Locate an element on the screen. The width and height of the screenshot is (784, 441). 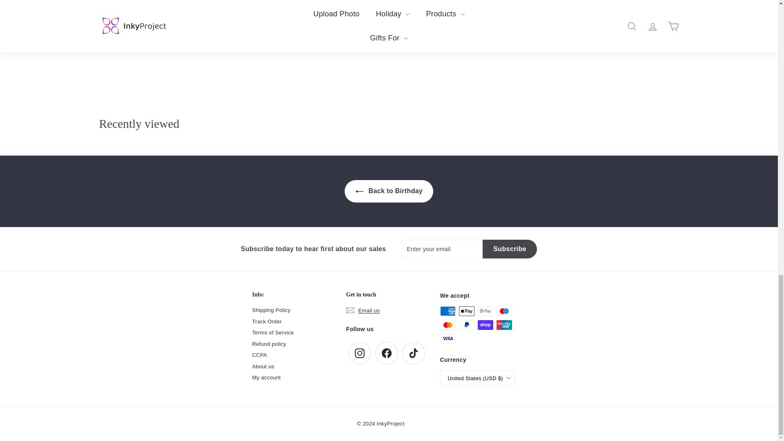
American Express is located at coordinates (448, 311).